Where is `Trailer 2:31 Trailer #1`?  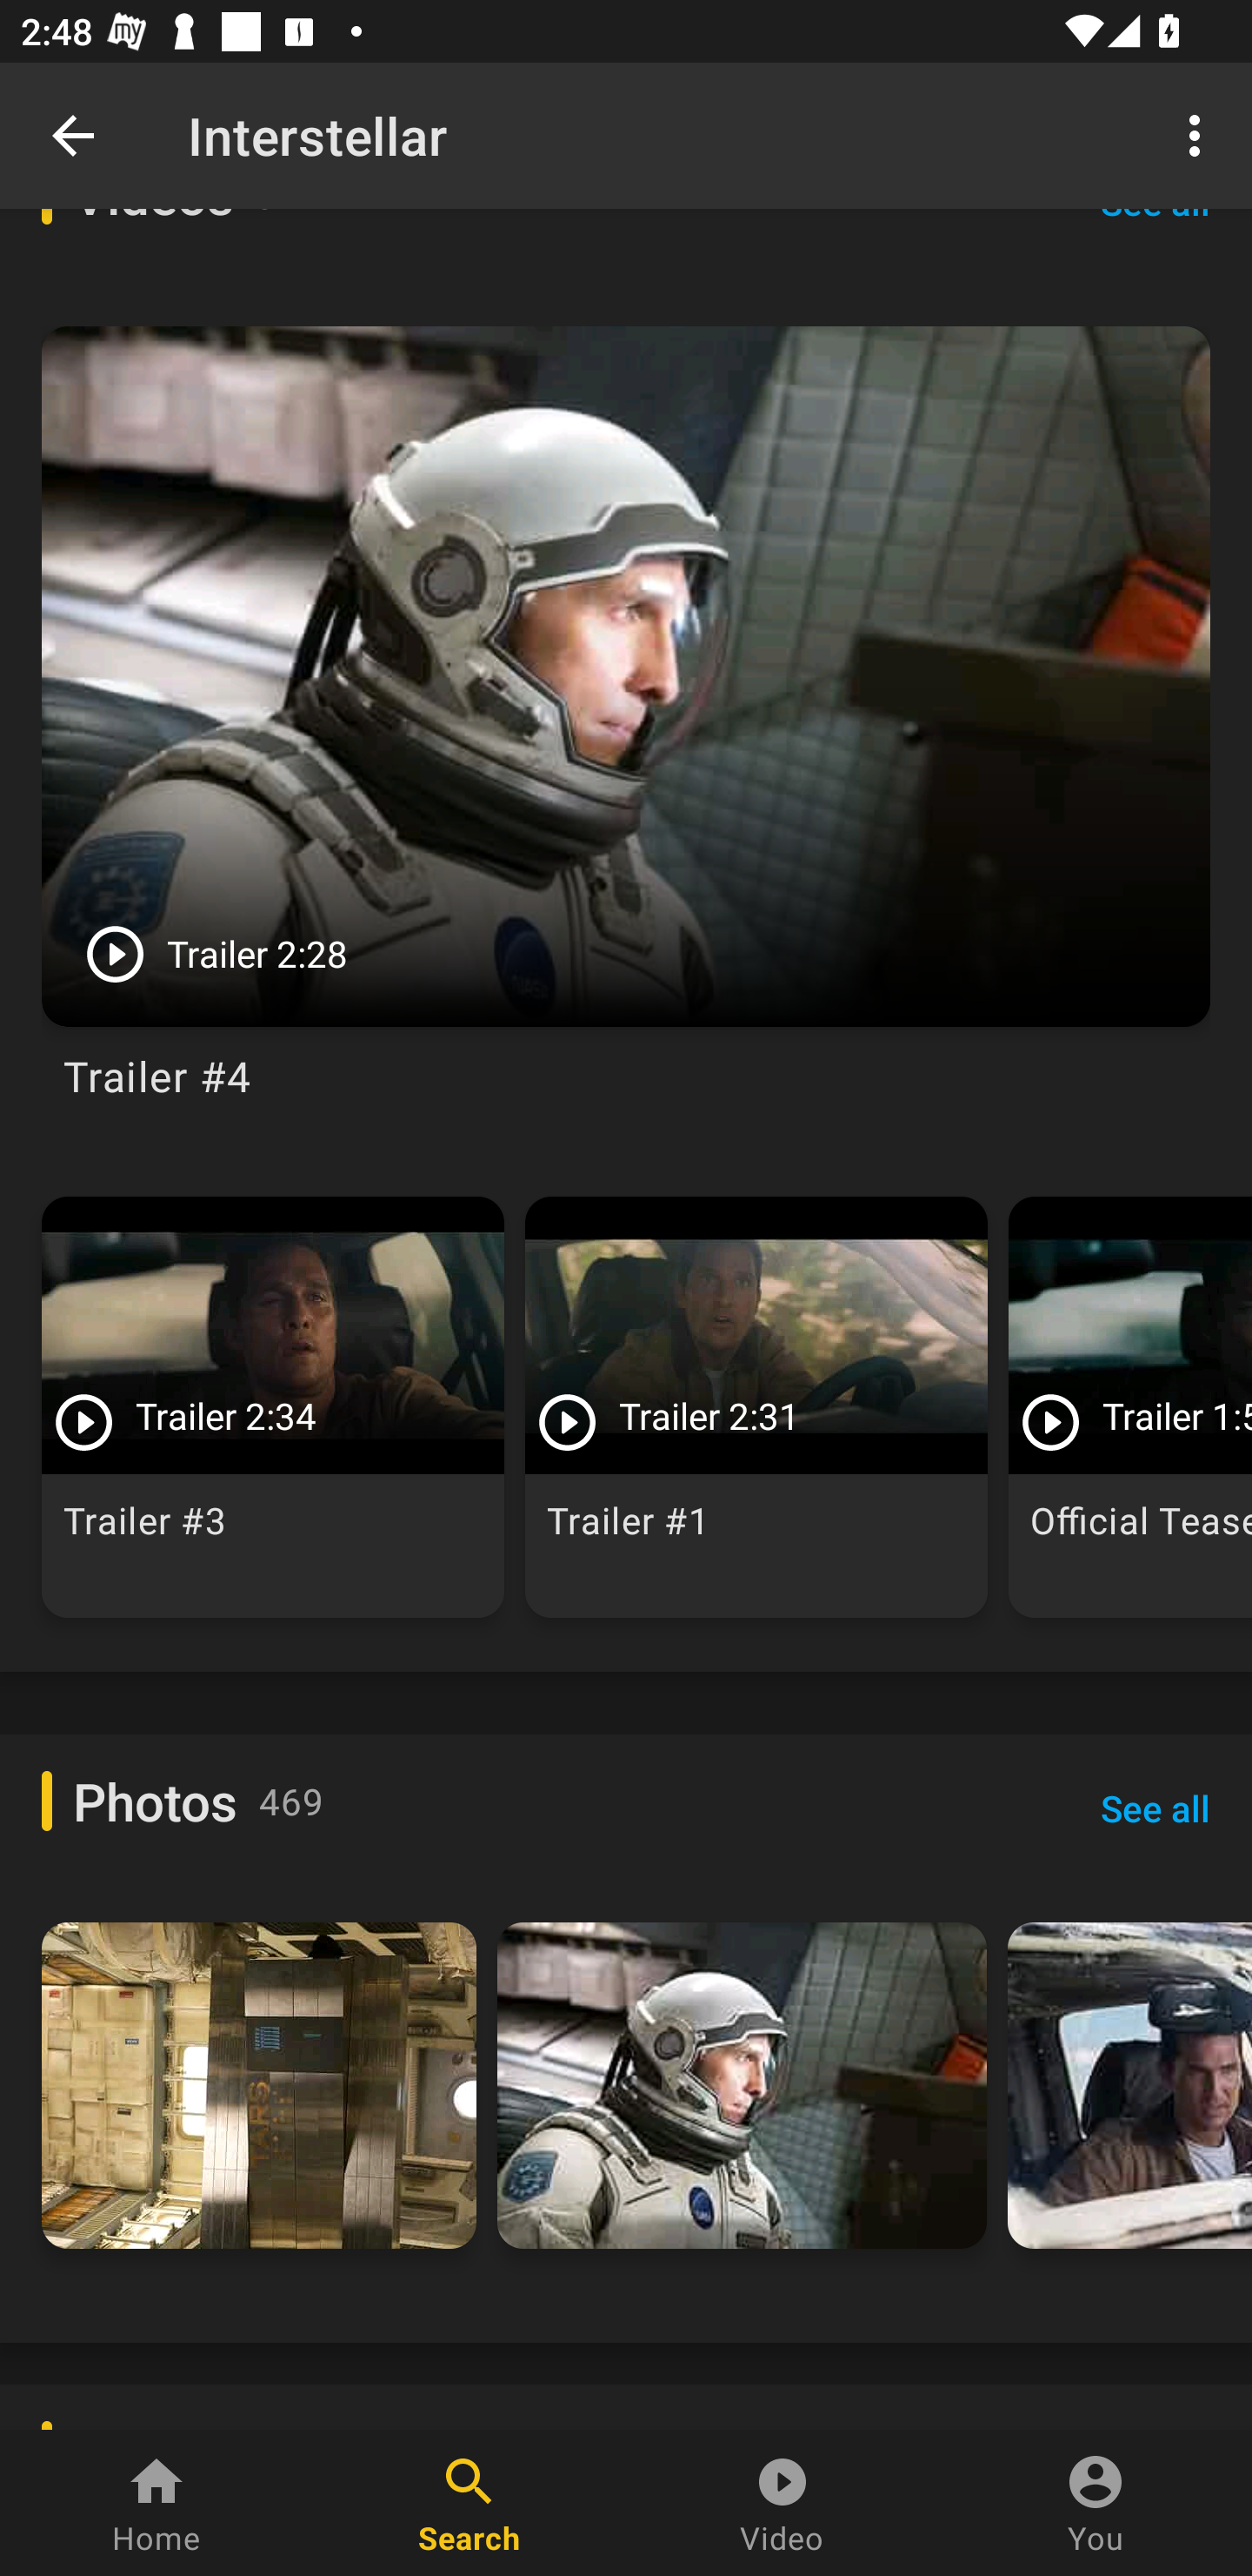
Trailer 2:31 Trailer #1 is located at coordinates (756, 1407).